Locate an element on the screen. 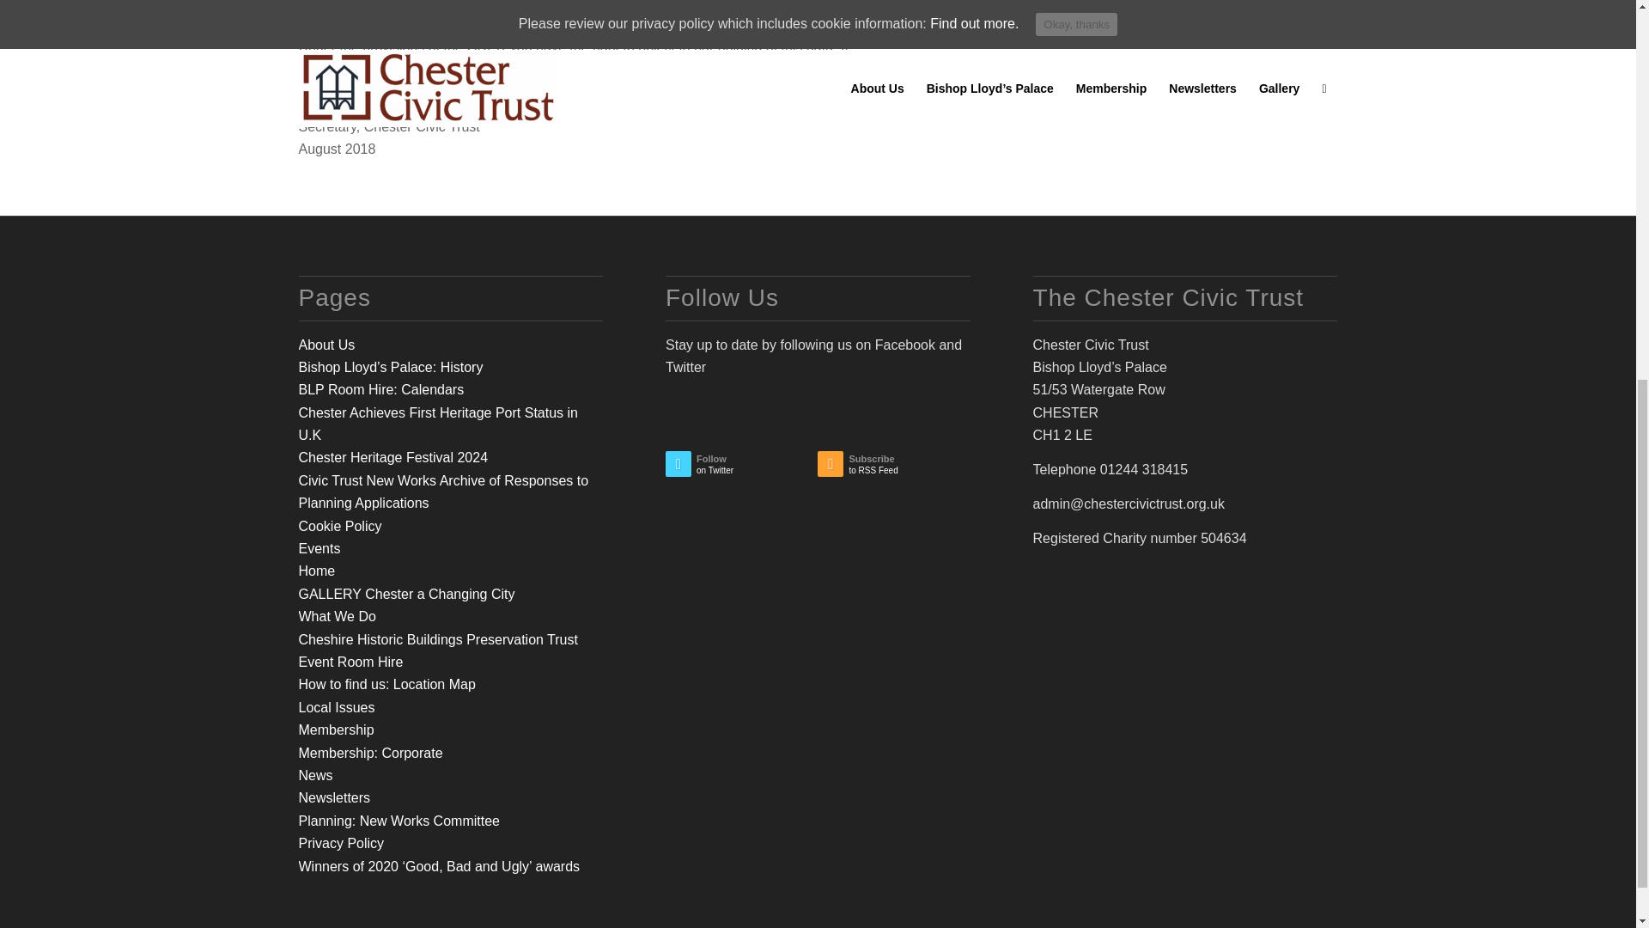 The width and height of the screenshot is (1649, 928). Chester Achieves First Heritage Port Status in U.K is located at coordinates (438, 424).